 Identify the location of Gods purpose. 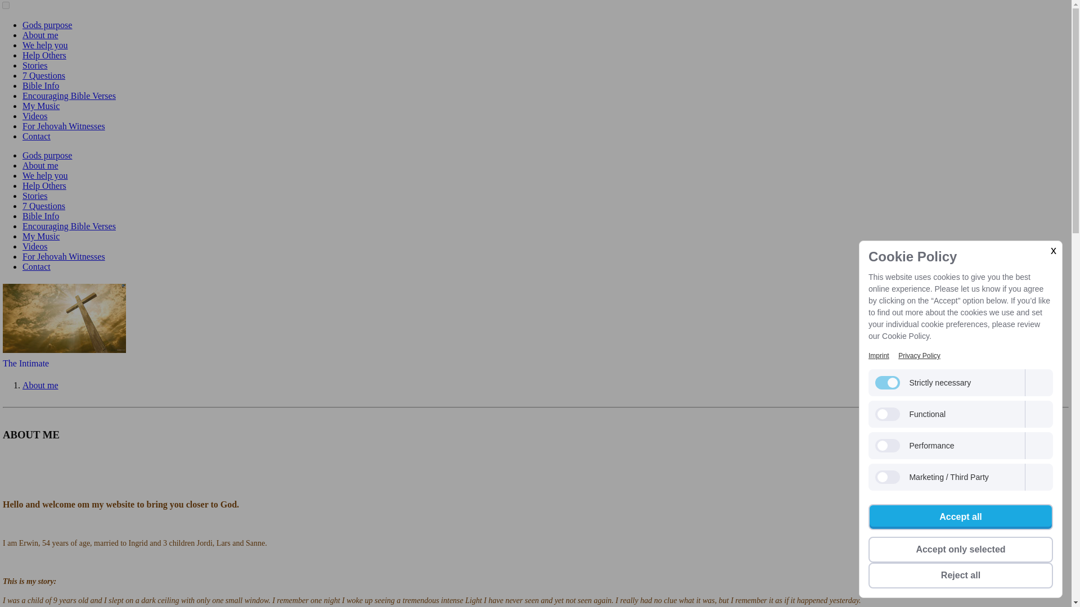
(47, 155).